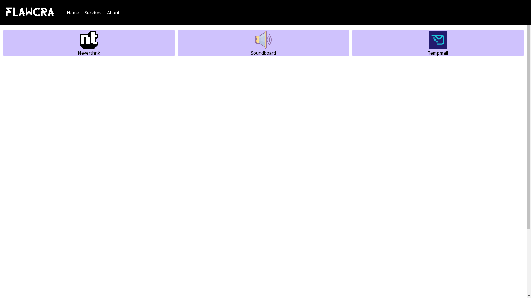  What do you see at coordinates (30, 13) in the screenshot?
I see `FlawCra` at bounding box center [30, 13].